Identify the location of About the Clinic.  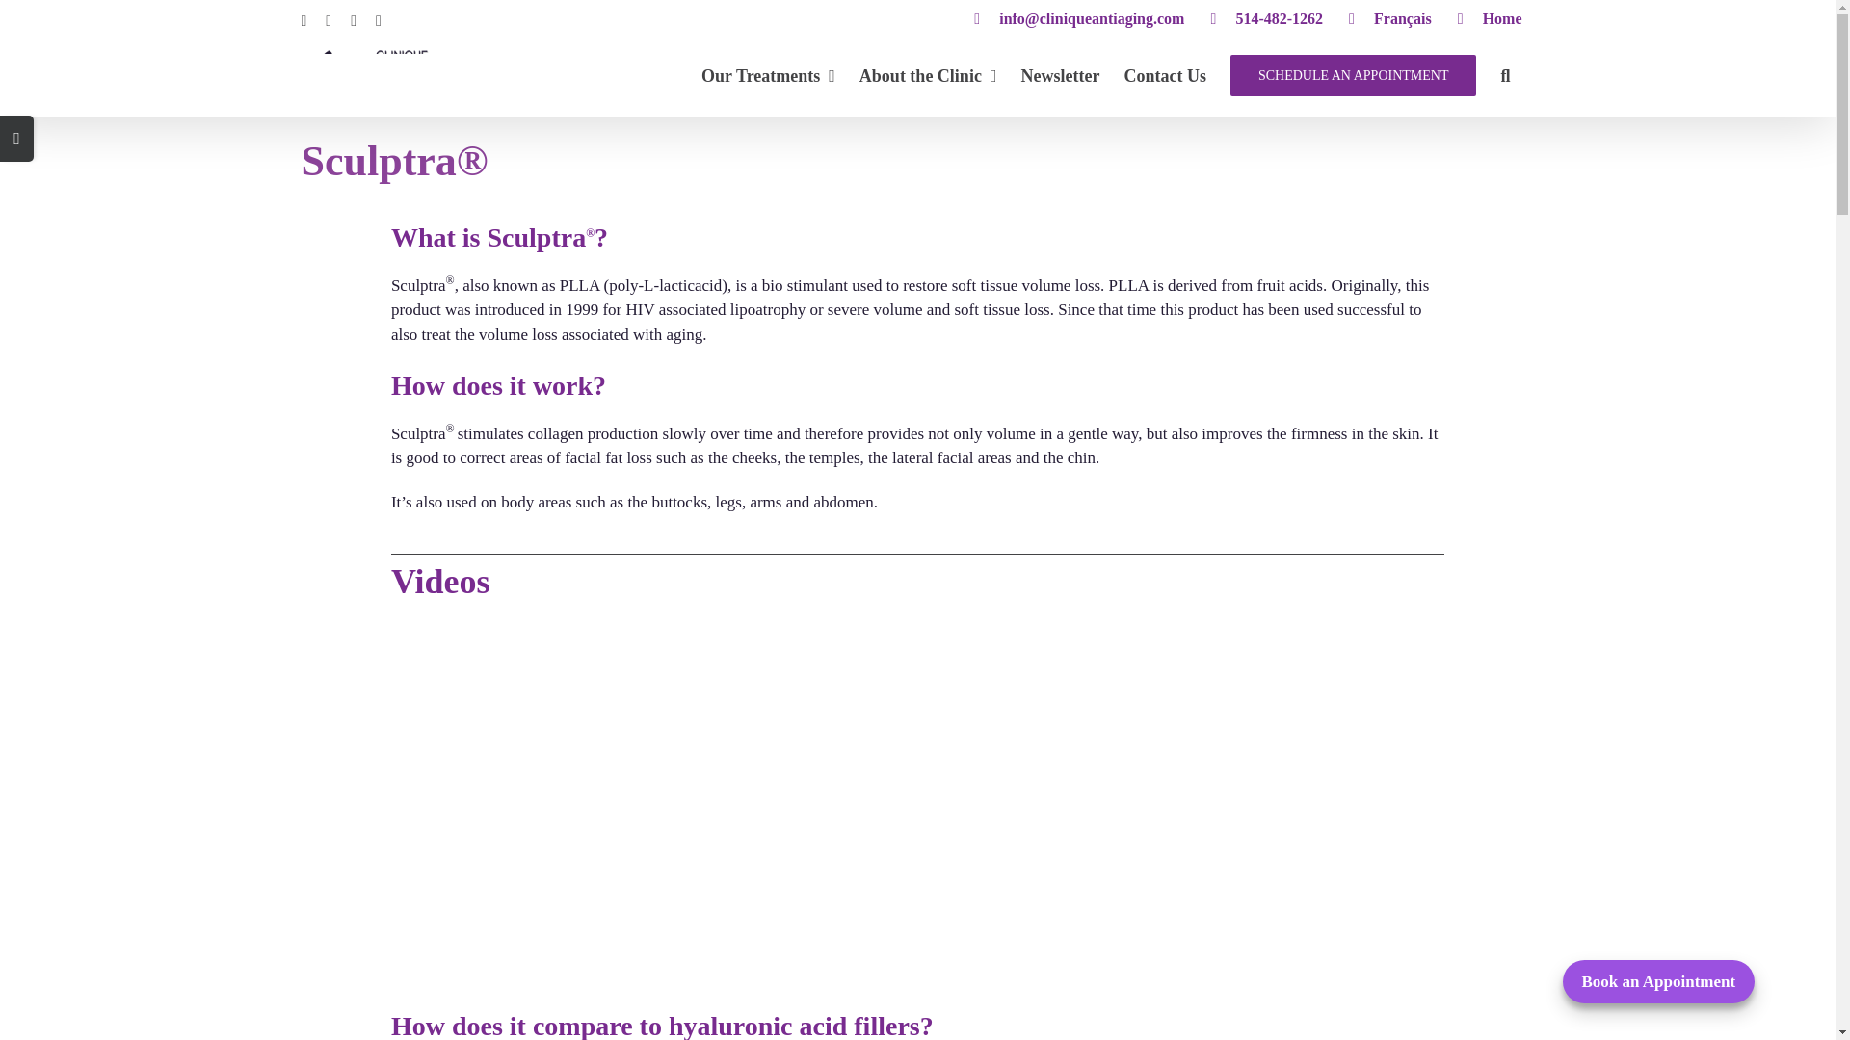
(928, 75).